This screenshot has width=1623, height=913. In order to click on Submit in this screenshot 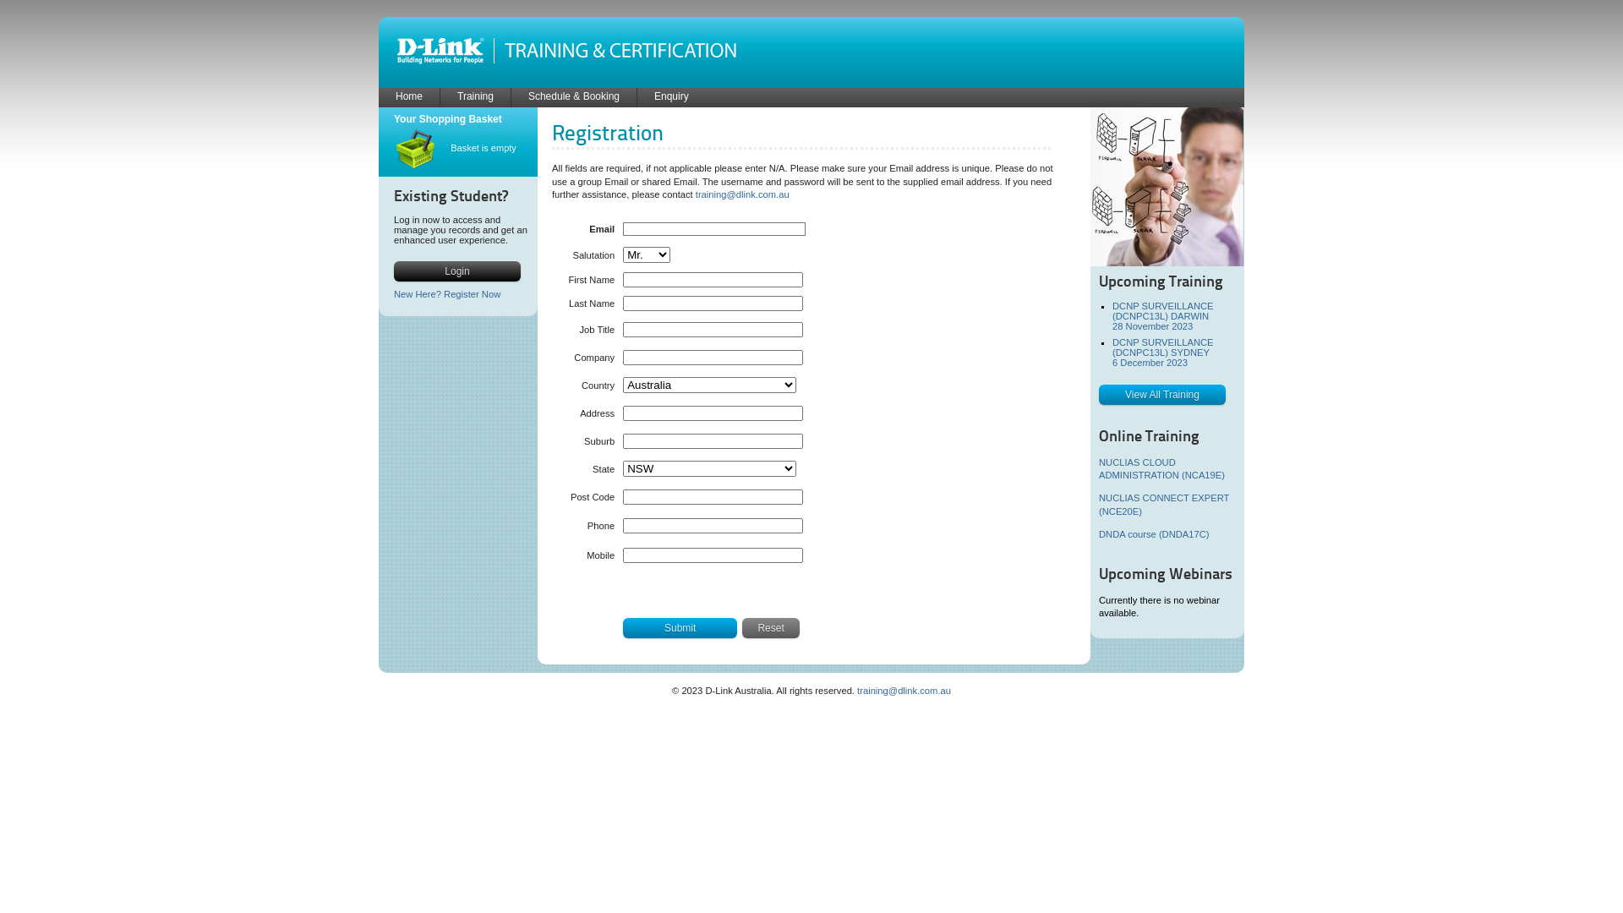, I will do `click(680, 628)`.